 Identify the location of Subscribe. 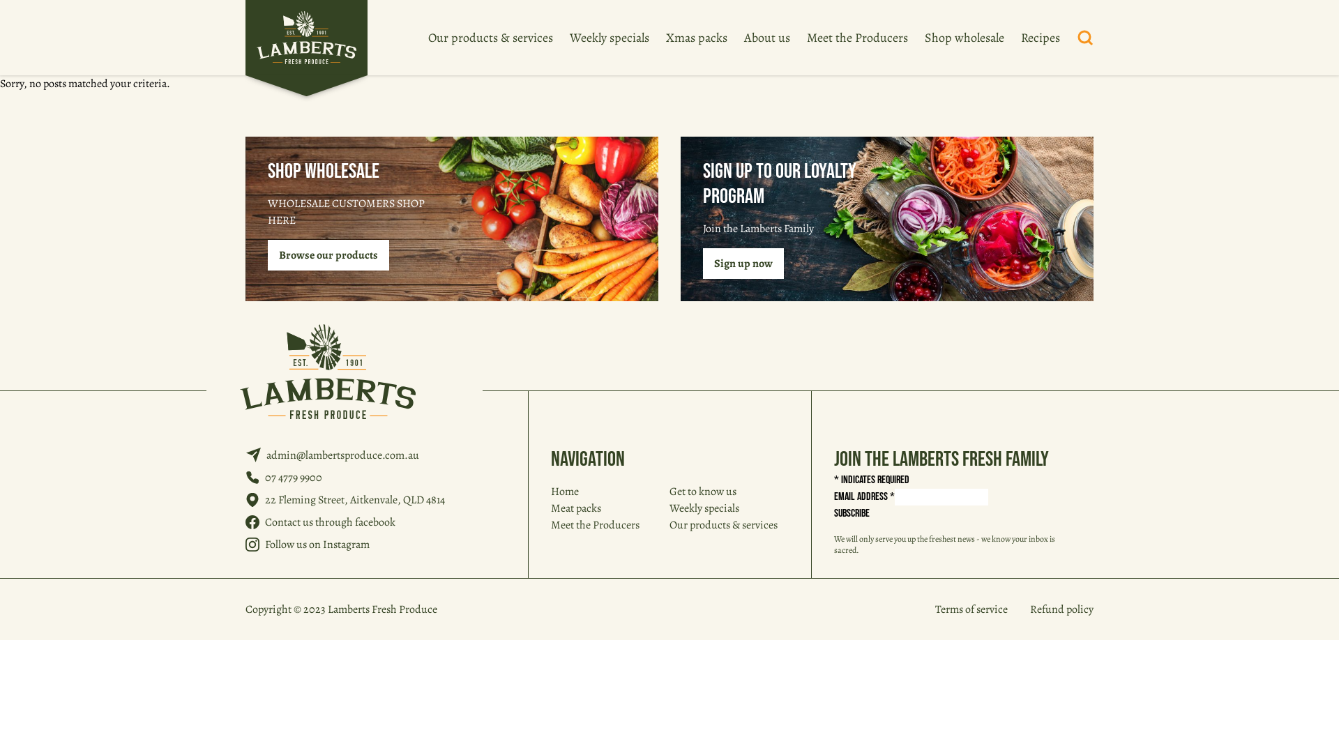
(852, 514).